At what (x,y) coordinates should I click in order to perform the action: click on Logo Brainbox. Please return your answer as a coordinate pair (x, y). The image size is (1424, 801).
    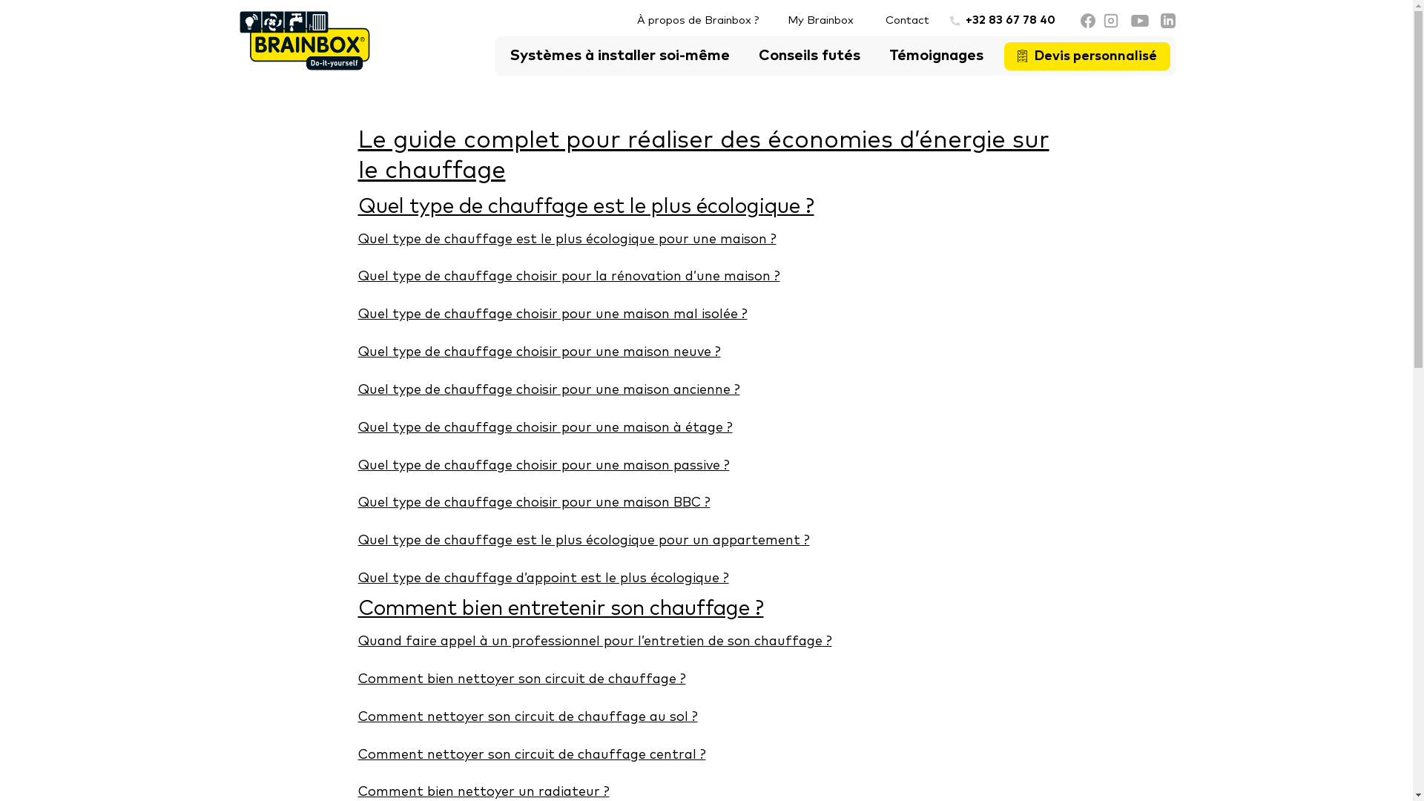
    Looking at the image, I should click on (304, 41).